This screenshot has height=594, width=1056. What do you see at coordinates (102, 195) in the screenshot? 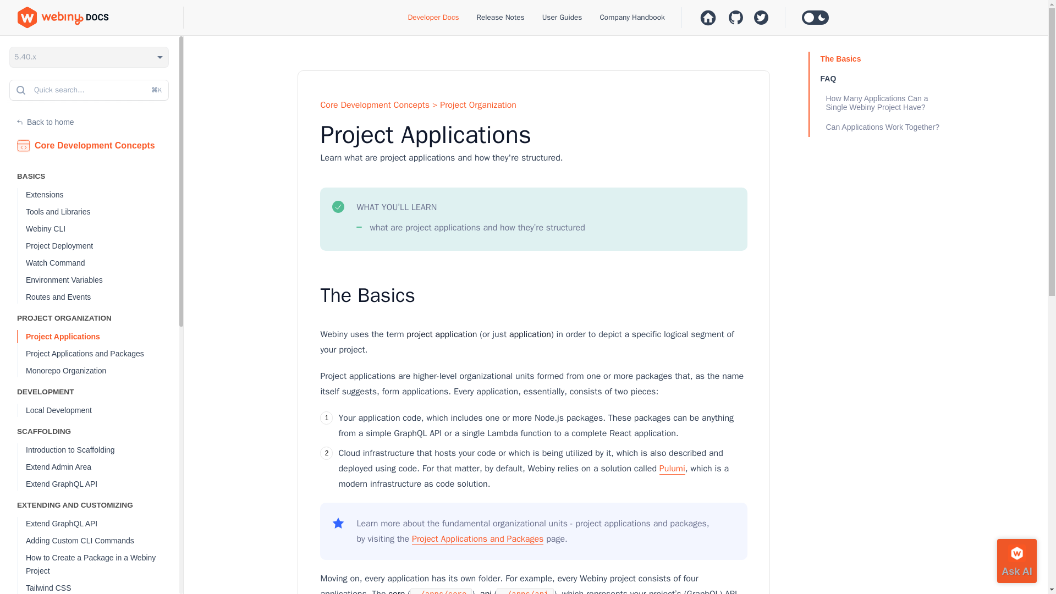
I see `Extensions` at bounding box center [102, 195].